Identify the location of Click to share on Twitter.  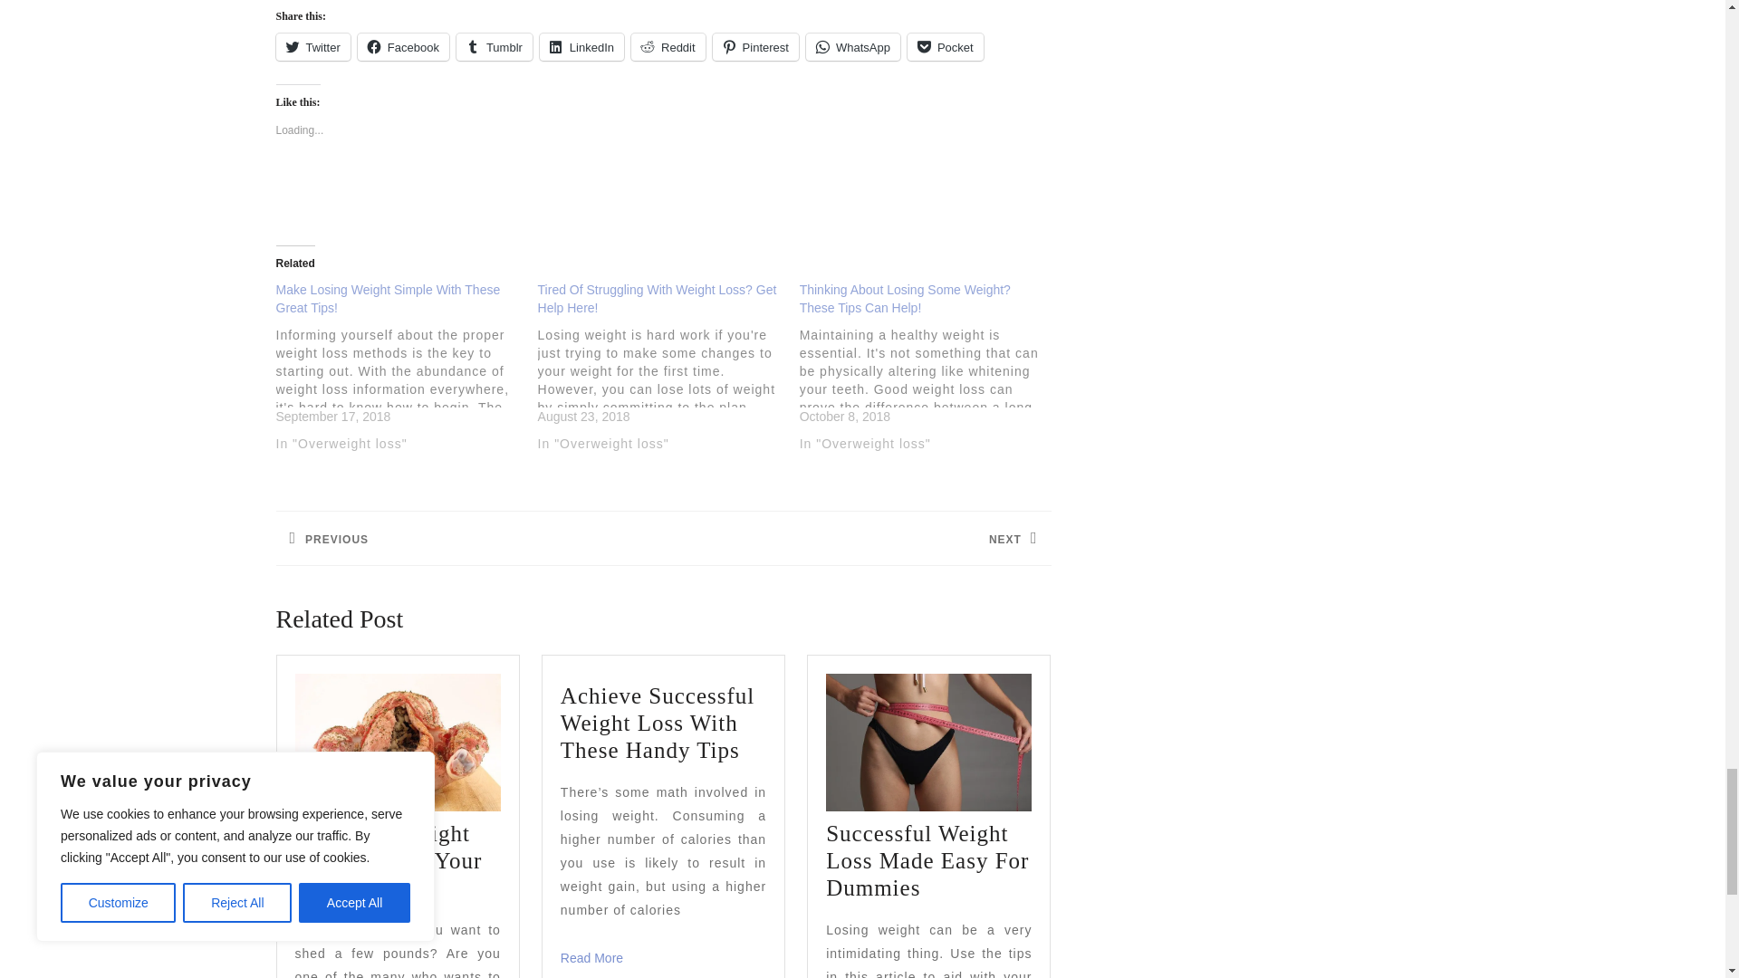
(312, 46).